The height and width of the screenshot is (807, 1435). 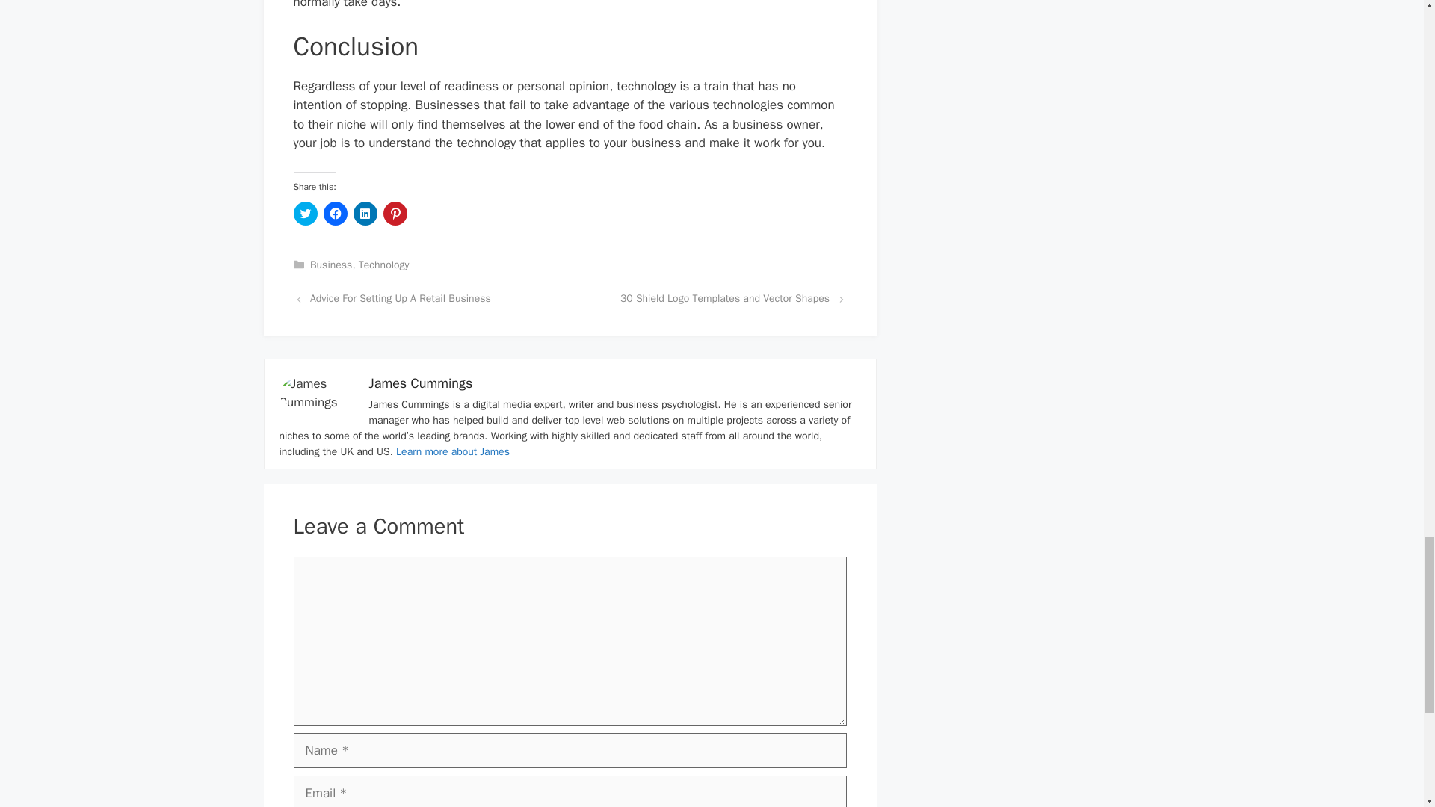 I want to click on 30 Shield Logo Templates and Vector Shapes, so click(x=724, y=298).